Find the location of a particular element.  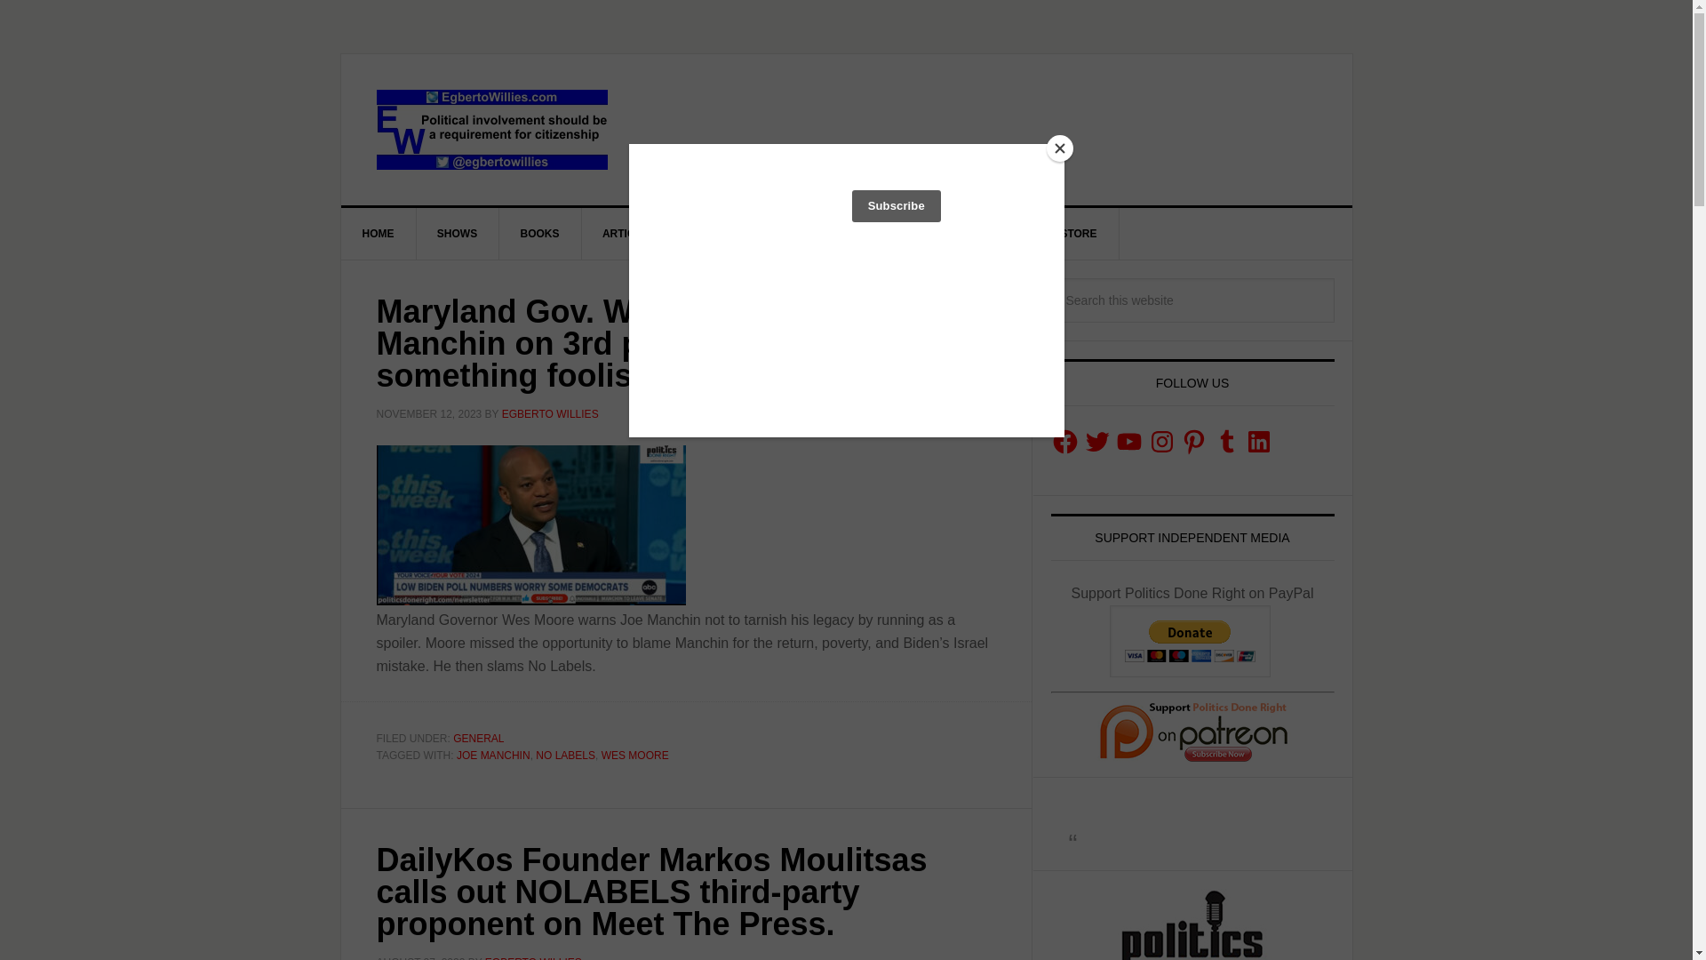

SHOWS is located at coordinates (458, 233).